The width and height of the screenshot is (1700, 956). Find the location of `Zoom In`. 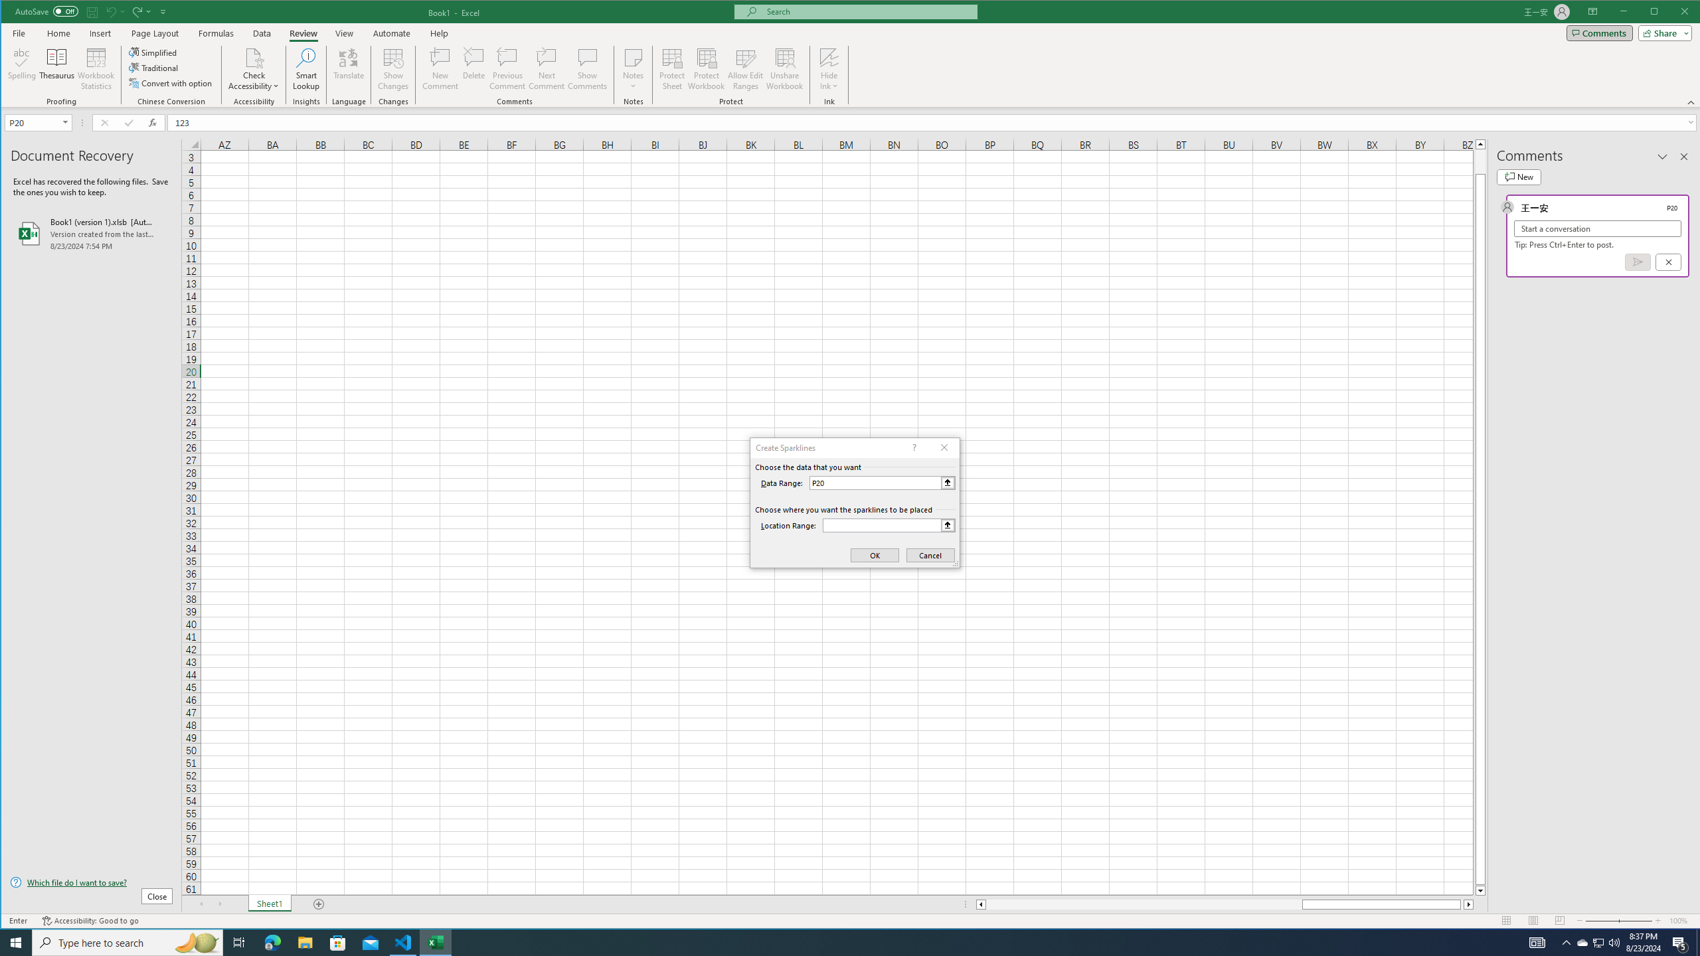

Zoom In is located at coordinates (1658, 921).